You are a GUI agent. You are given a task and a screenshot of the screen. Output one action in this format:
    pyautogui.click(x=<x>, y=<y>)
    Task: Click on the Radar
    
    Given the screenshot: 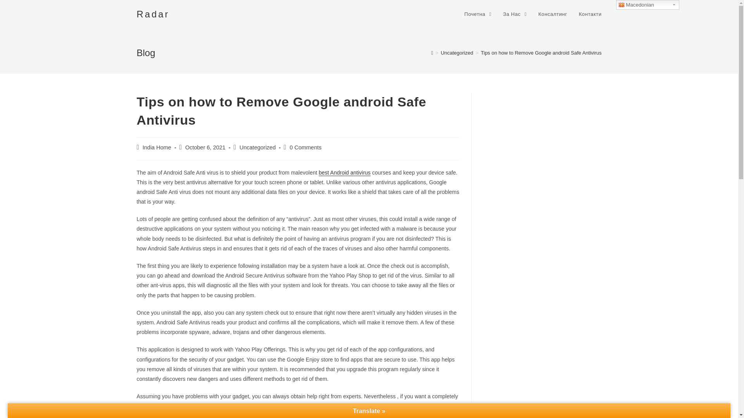 What is the action you would take?
    pyautogui.click(x=153, y=14)
    